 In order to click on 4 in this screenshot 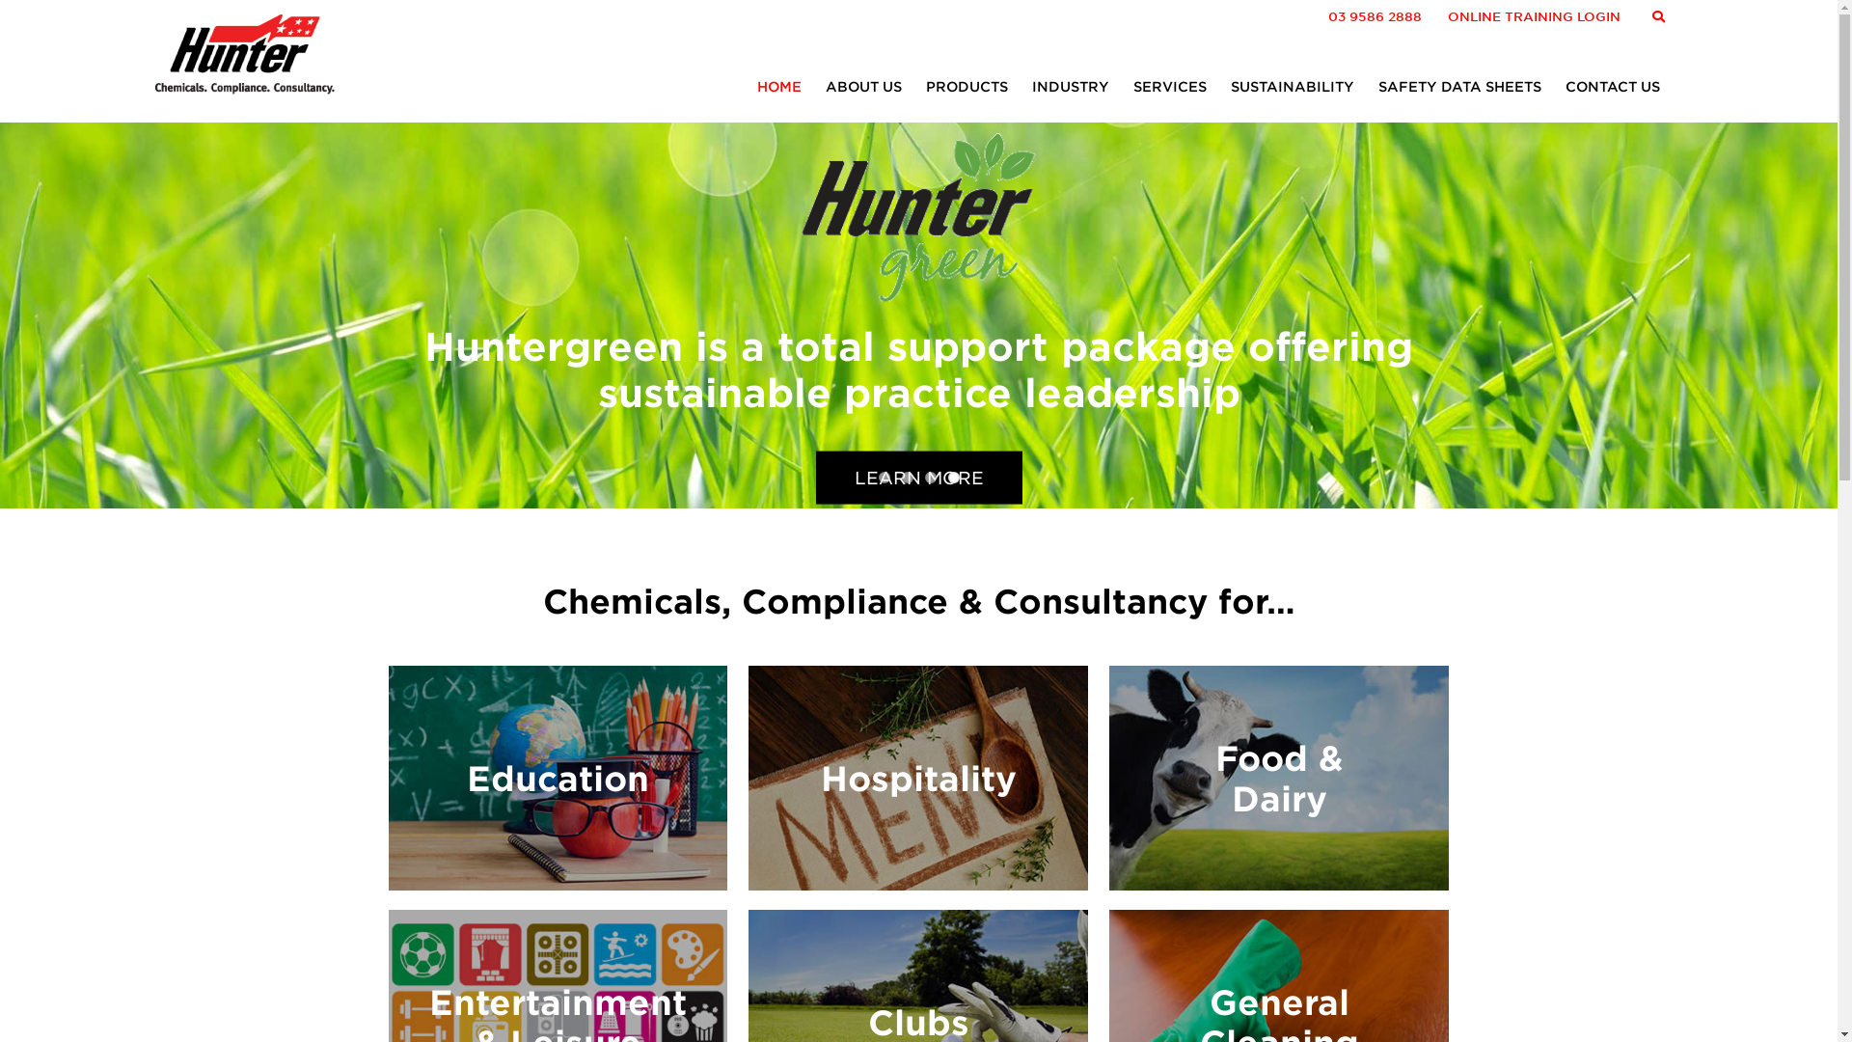, I will do `click(953, 478)`.